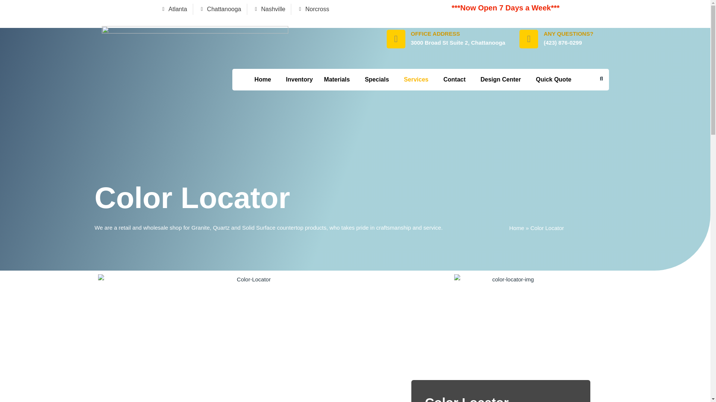  I want to click on Design Center, so click(503, 80).